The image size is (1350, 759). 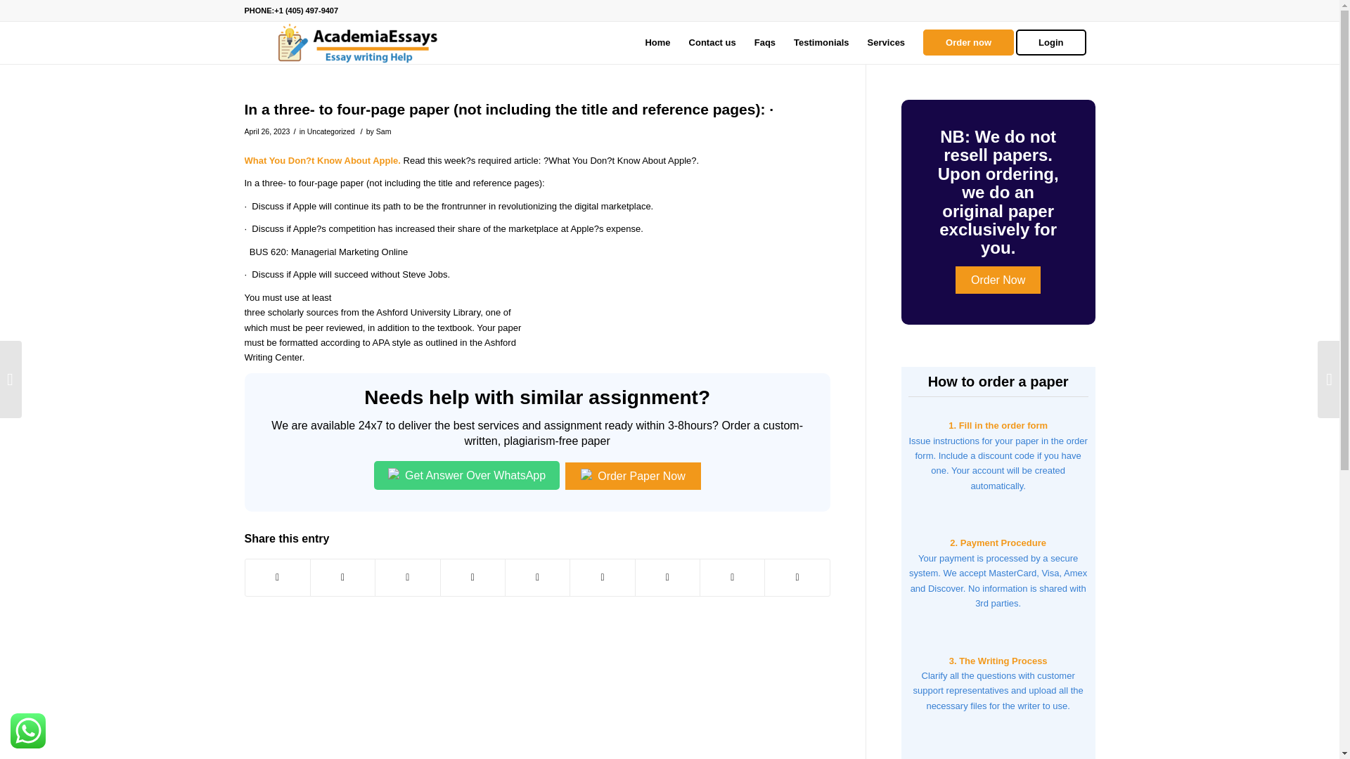 What do you see at coordinates (998, 280) in the screenshot?
I see `Order Now` at bounding box center [998, 280].